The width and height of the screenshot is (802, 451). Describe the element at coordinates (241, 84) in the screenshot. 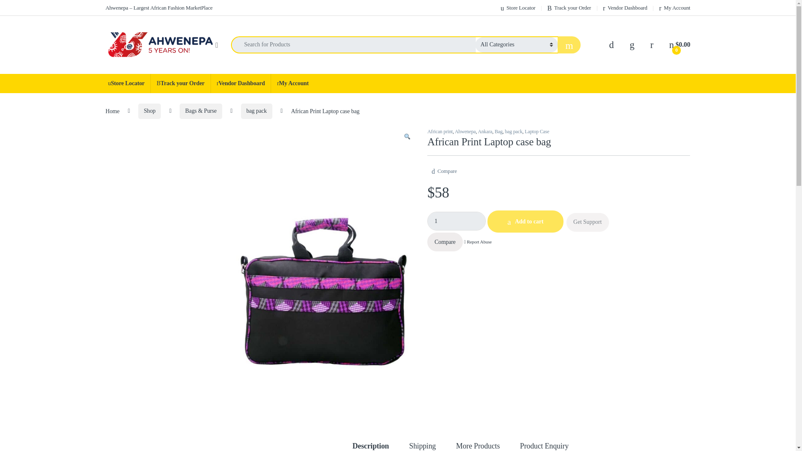

I see `Vendor Dashboard` at that location.